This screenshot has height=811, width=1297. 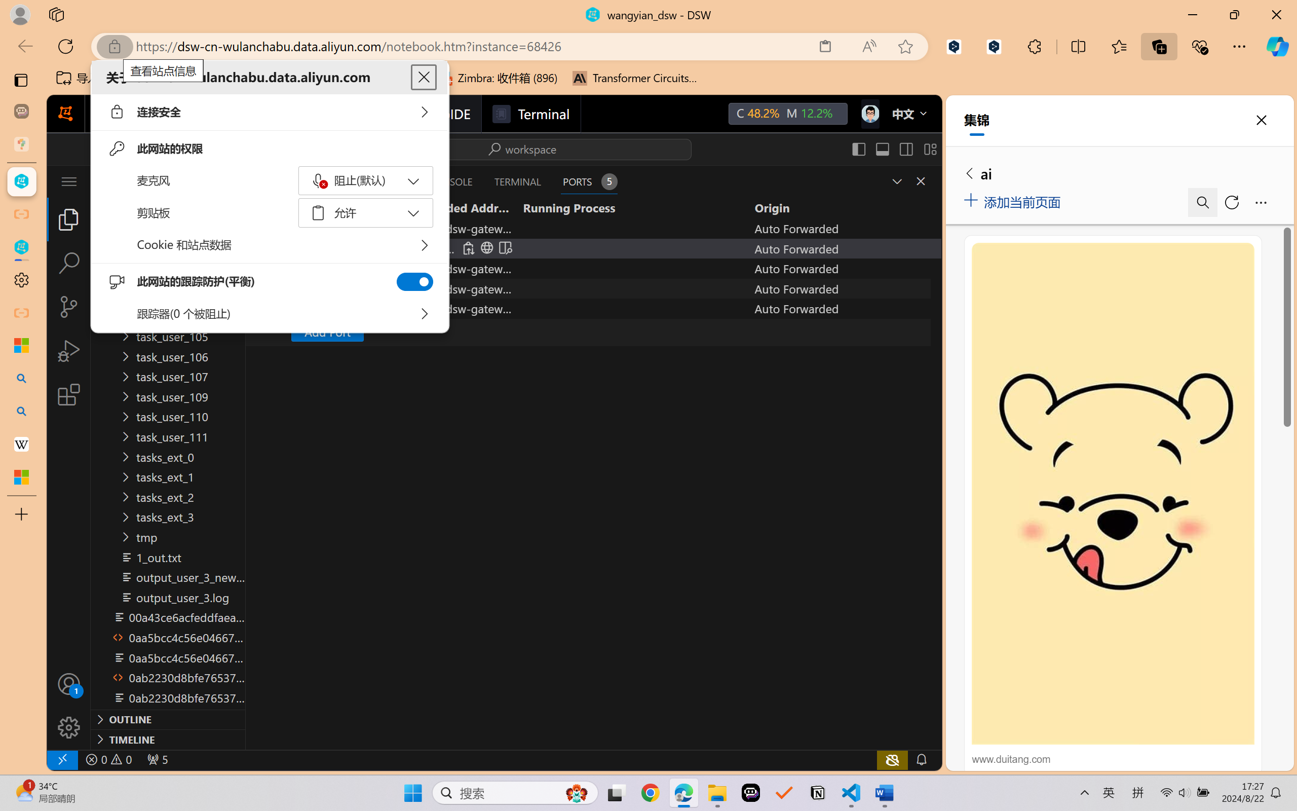 I want to click on Close Panel, so click(x=921, y=181).